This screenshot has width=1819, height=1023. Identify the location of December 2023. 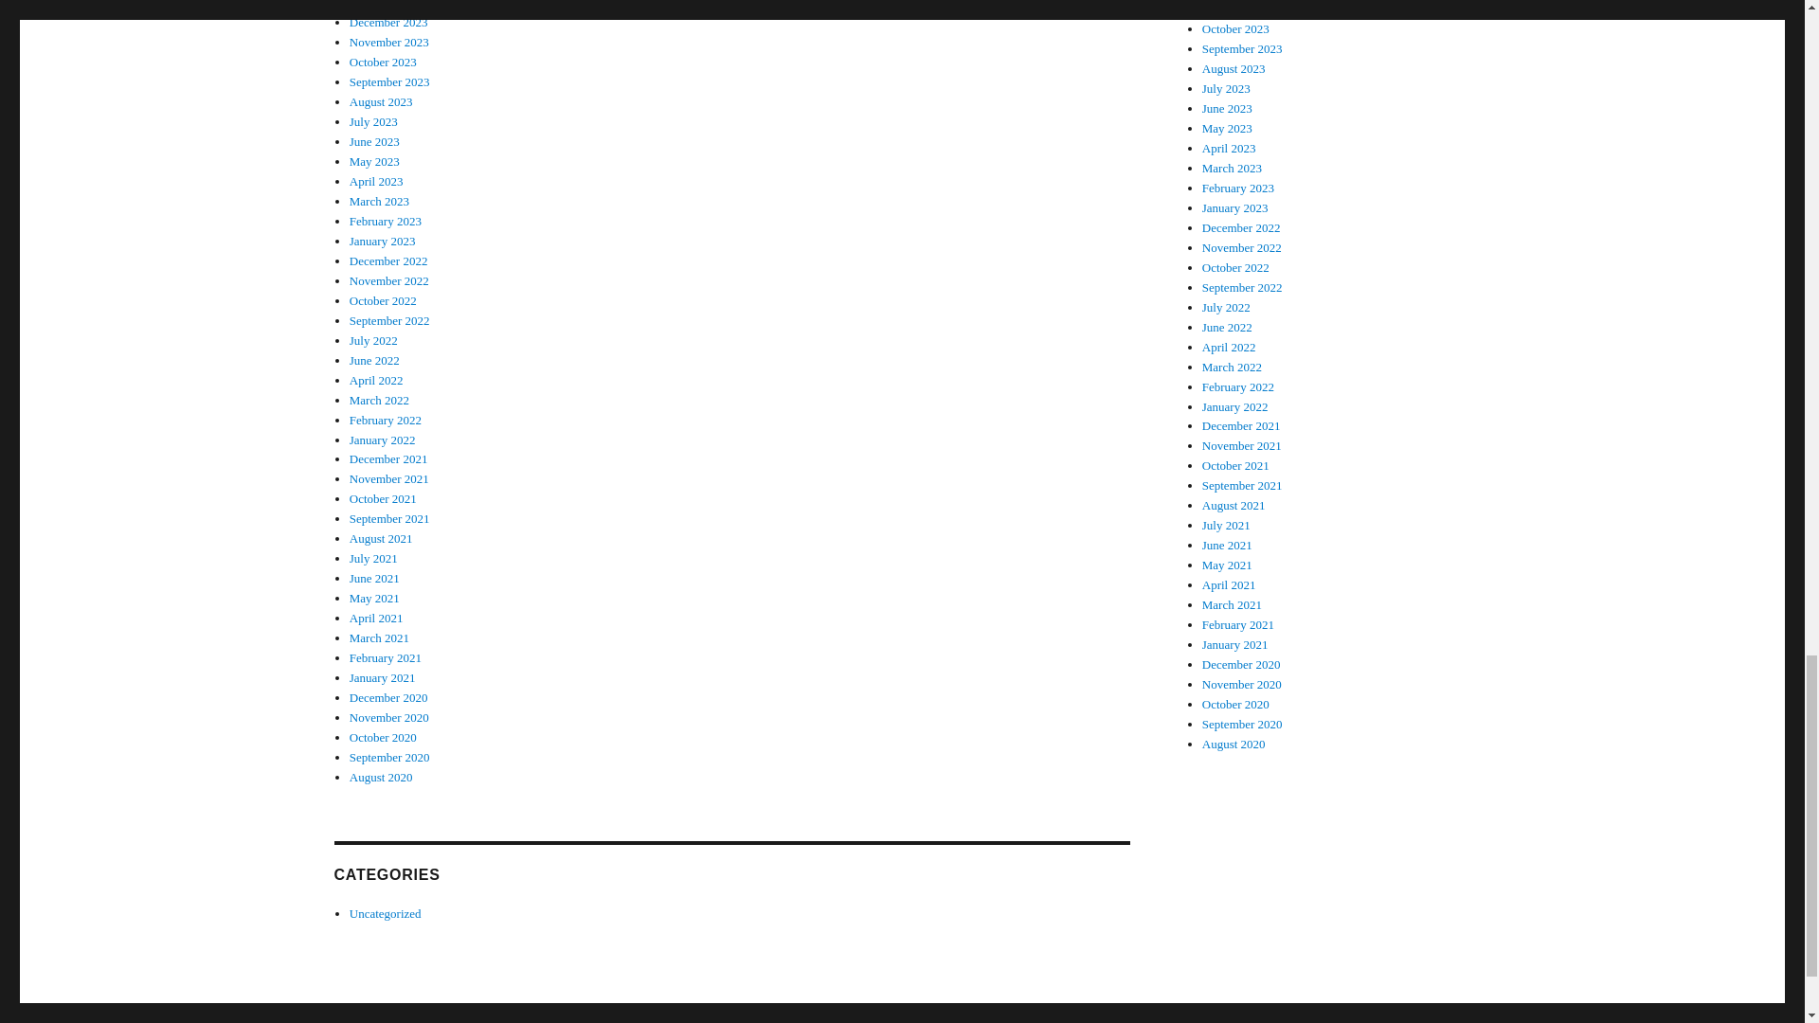
(388, 23).